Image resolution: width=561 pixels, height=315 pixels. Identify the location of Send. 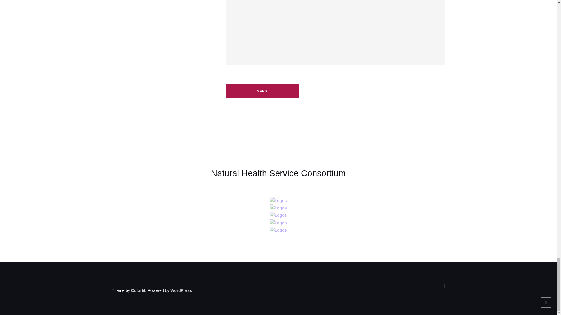
(262, 91).